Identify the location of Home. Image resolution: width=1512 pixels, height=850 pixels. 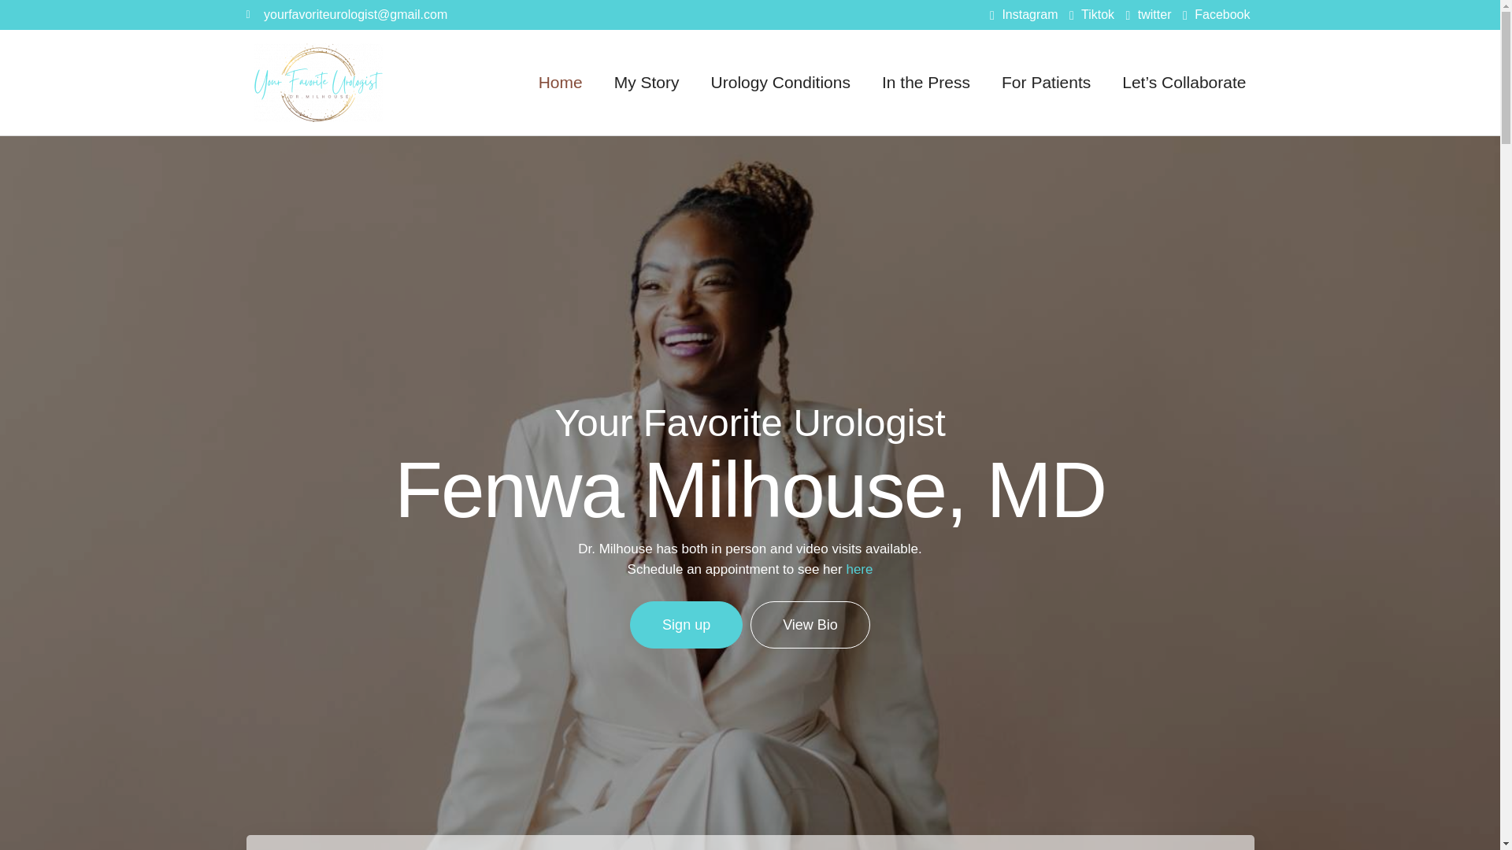
(560, 82).